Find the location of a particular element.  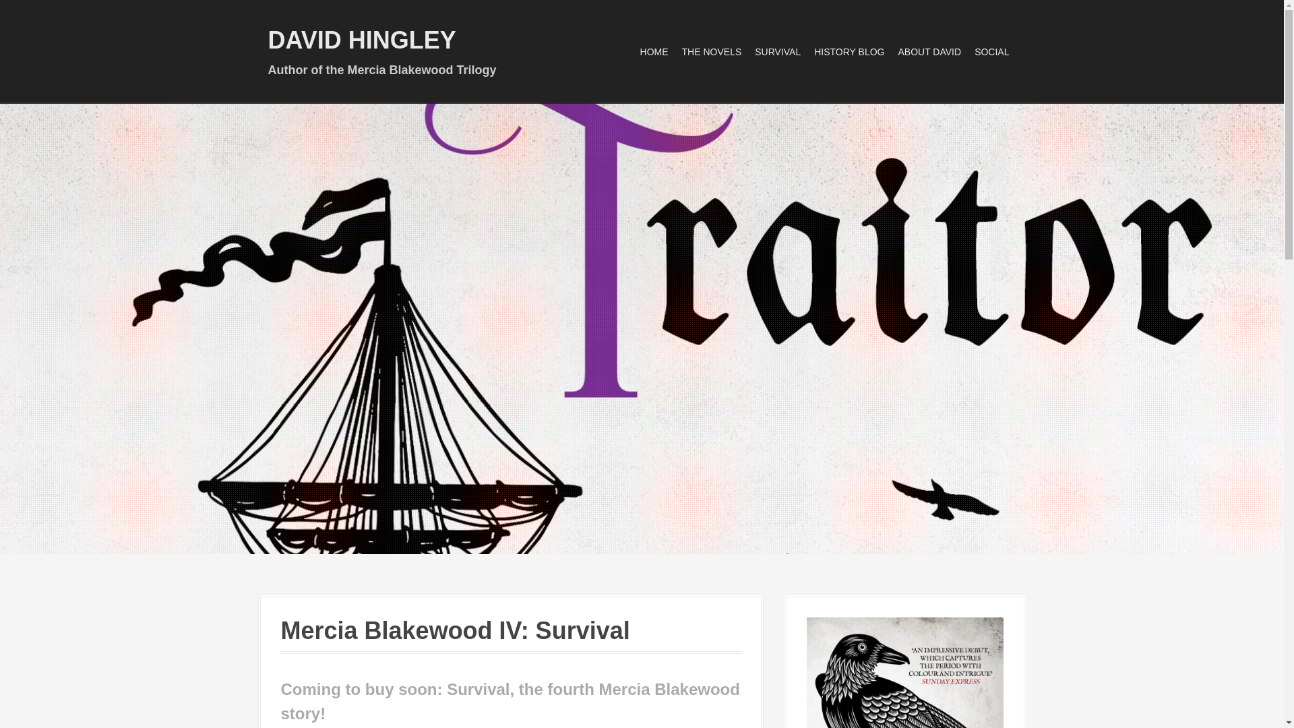

SOCIAL is located at coordinates (991, 51).